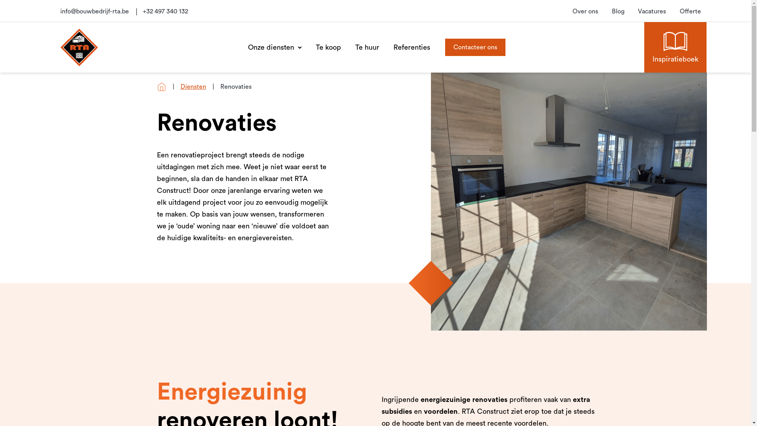 The width and height of the screenshot is (757, 426). Describe the element at coordinates (690, 12) in the screenshot. I see `Offerte` at that location.